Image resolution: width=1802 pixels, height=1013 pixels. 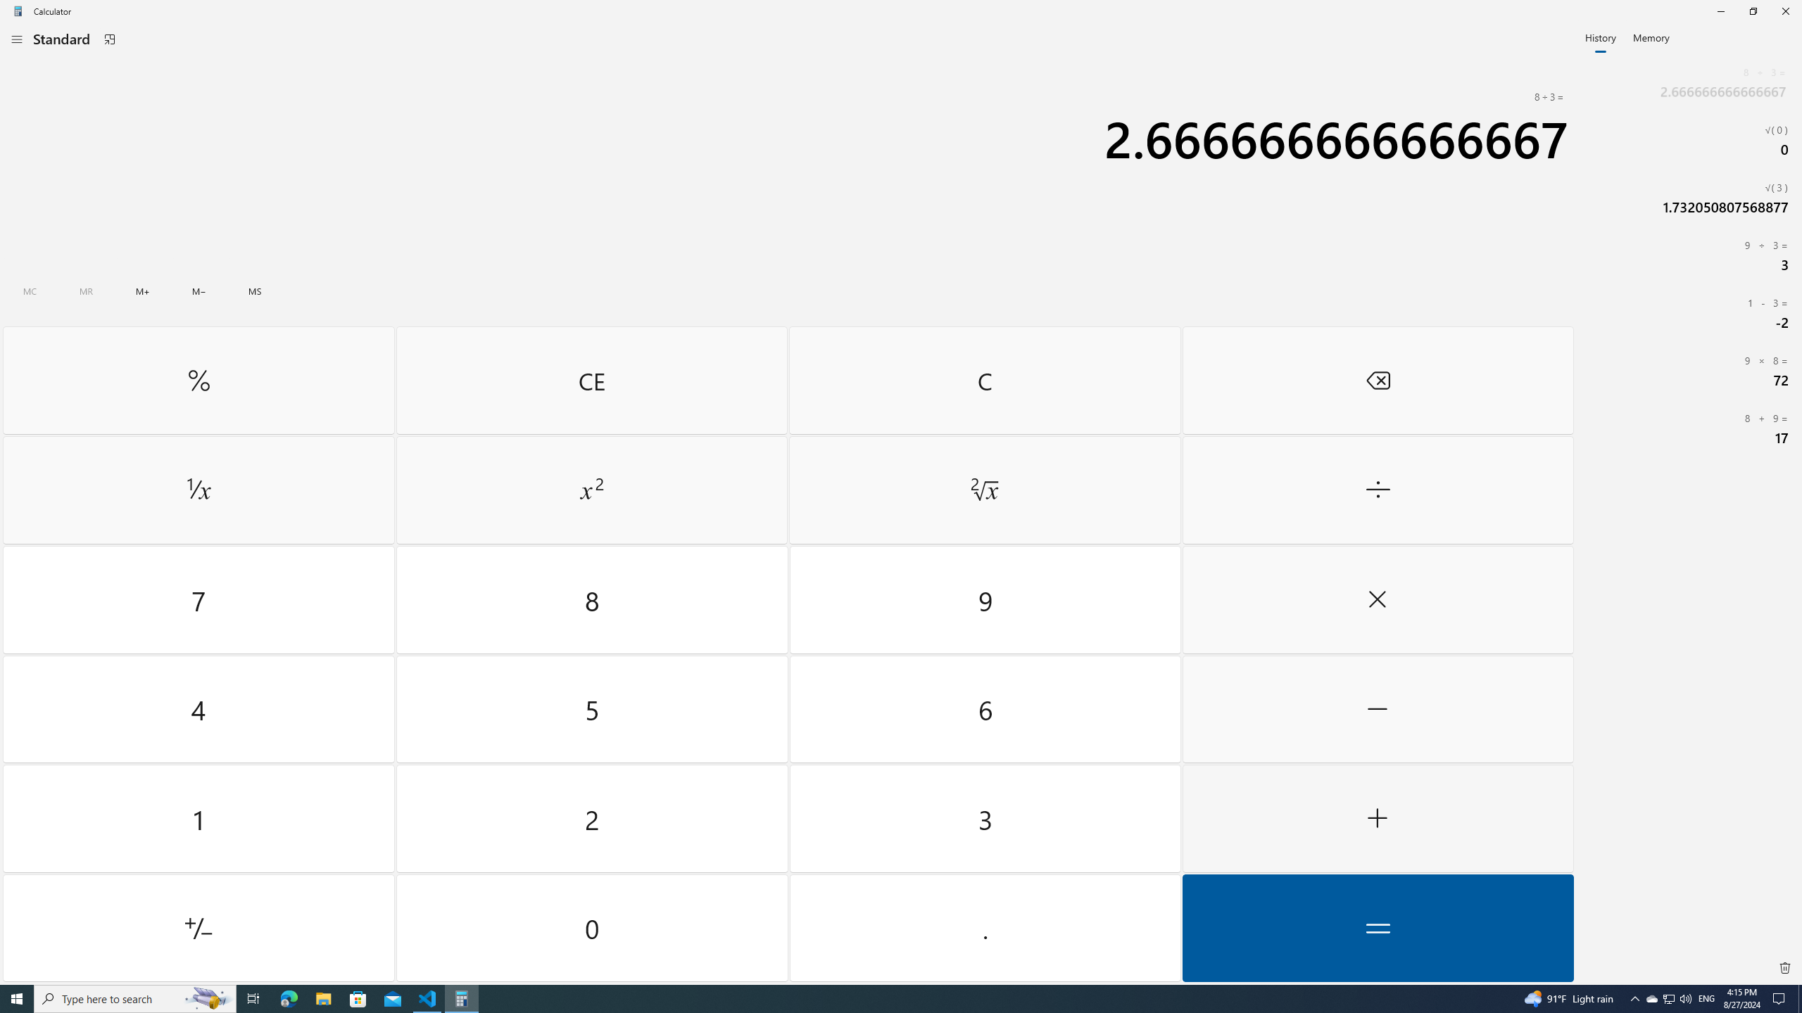 I want to click on User Promoted Notification Area, so click(x=1668, y=999).